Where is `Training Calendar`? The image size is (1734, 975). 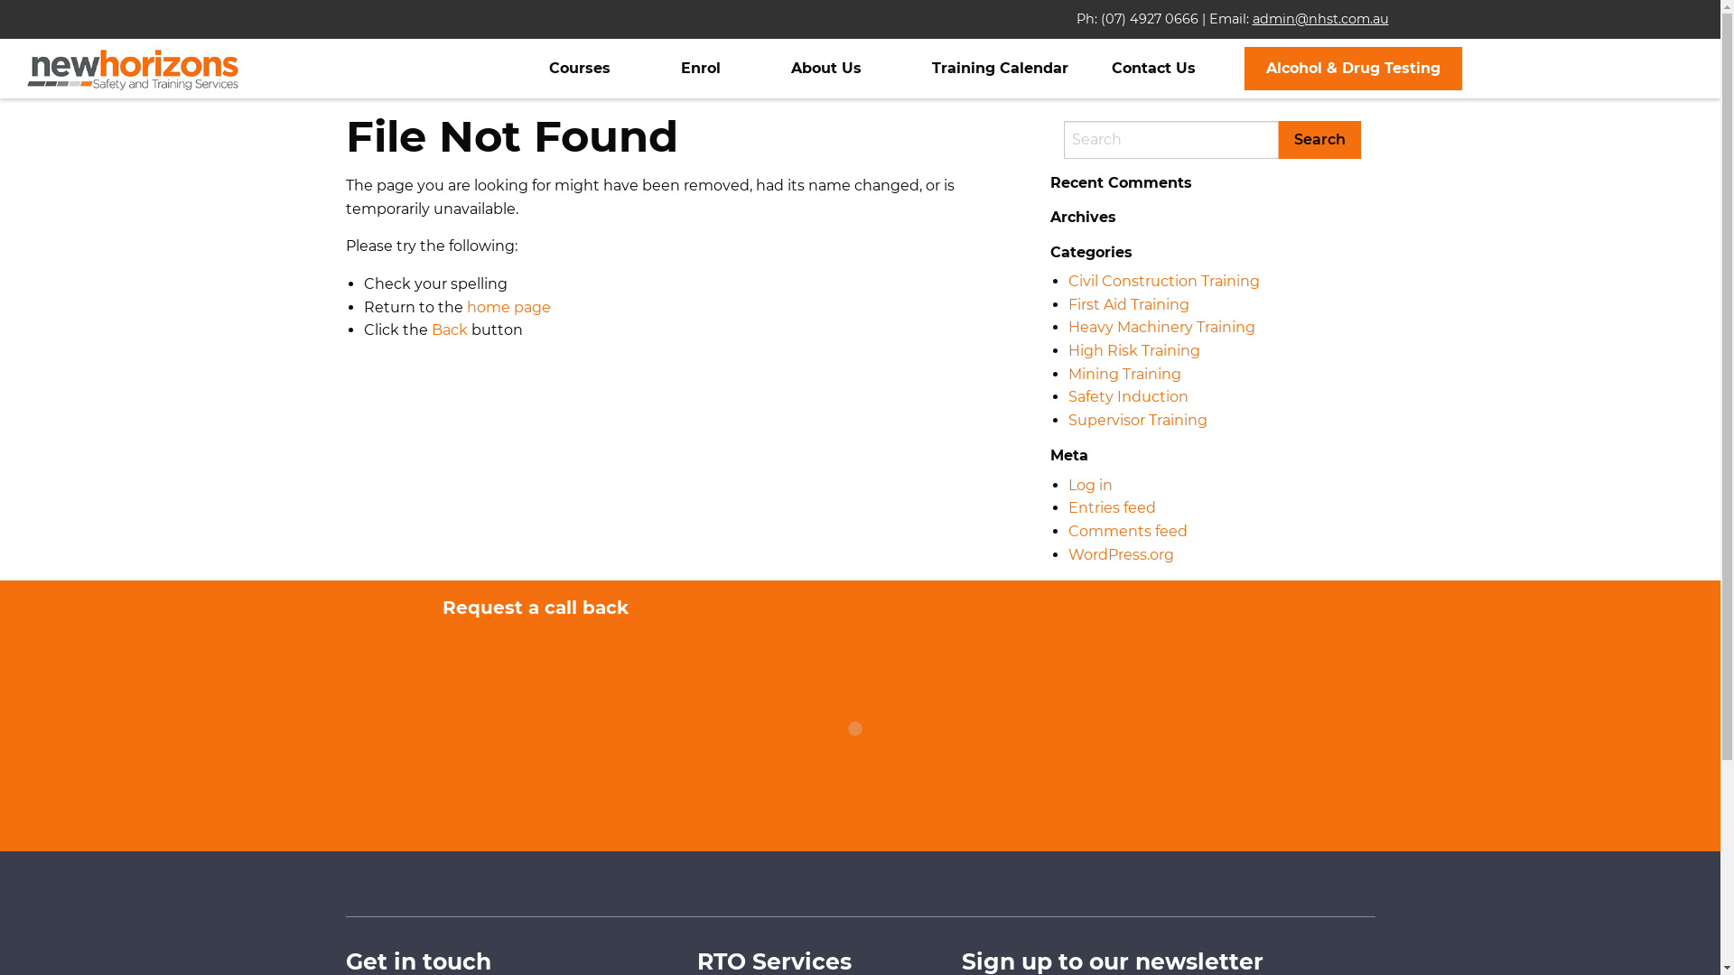
Training Calendar is located at coordinates (1001, 69).